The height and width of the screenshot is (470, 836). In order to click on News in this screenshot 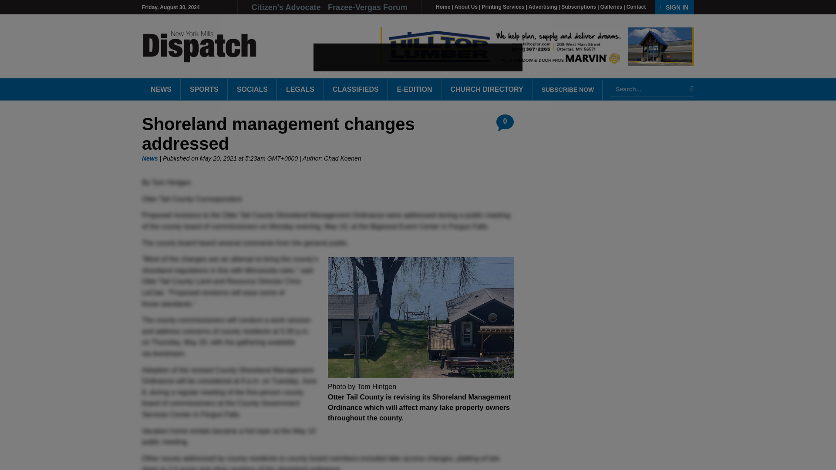, I will do `click(150, 158)`.